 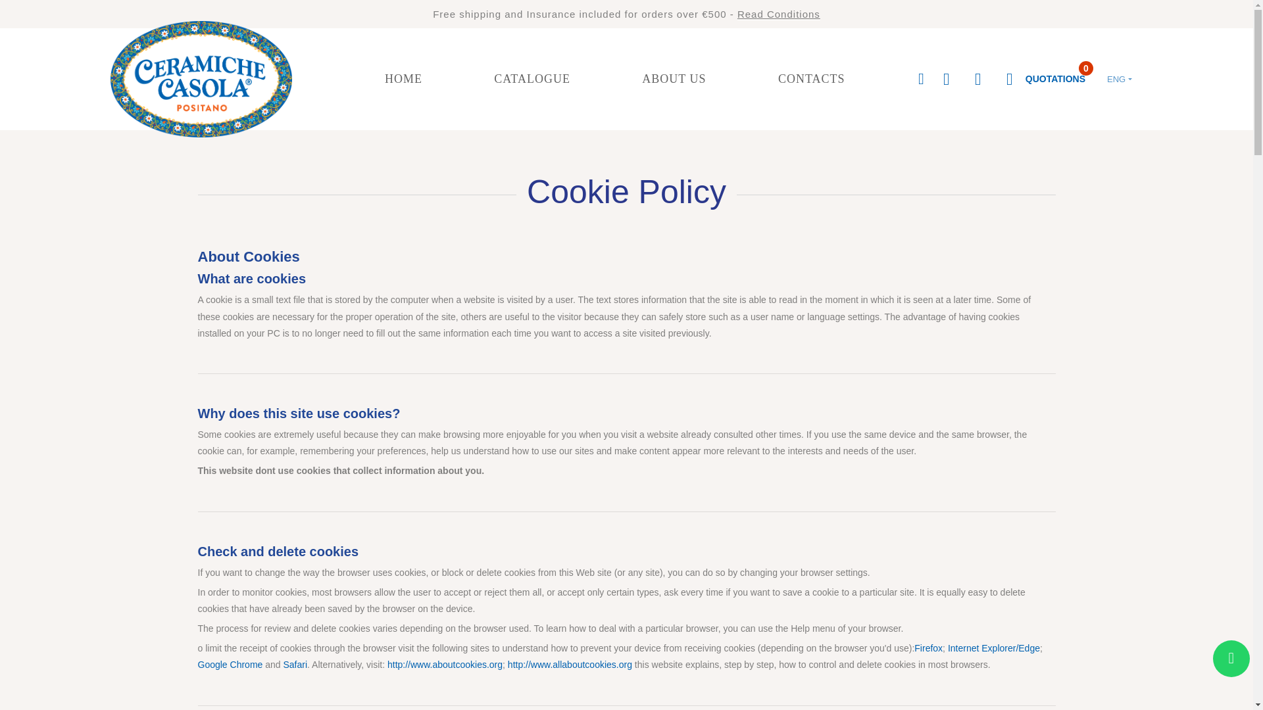 What do you see at coordinates (674, 79) in the screenshot?
I see `Safari` at bounding box center [674, 79].